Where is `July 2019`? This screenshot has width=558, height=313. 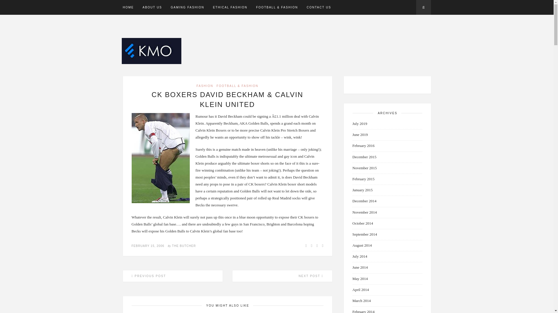 July 2019 is located at coordinates (360, 123).